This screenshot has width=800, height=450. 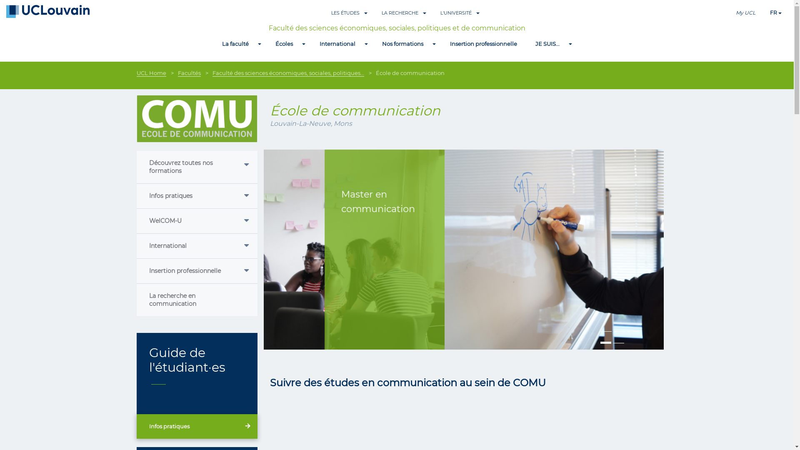 What do you see at coordinates (197, 246) in the screenshot?
I see `International` at bounding box center [197, 246].